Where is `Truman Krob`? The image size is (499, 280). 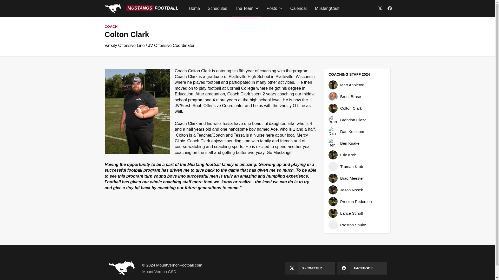
Truman Krob is located at coordinates (357, 166).